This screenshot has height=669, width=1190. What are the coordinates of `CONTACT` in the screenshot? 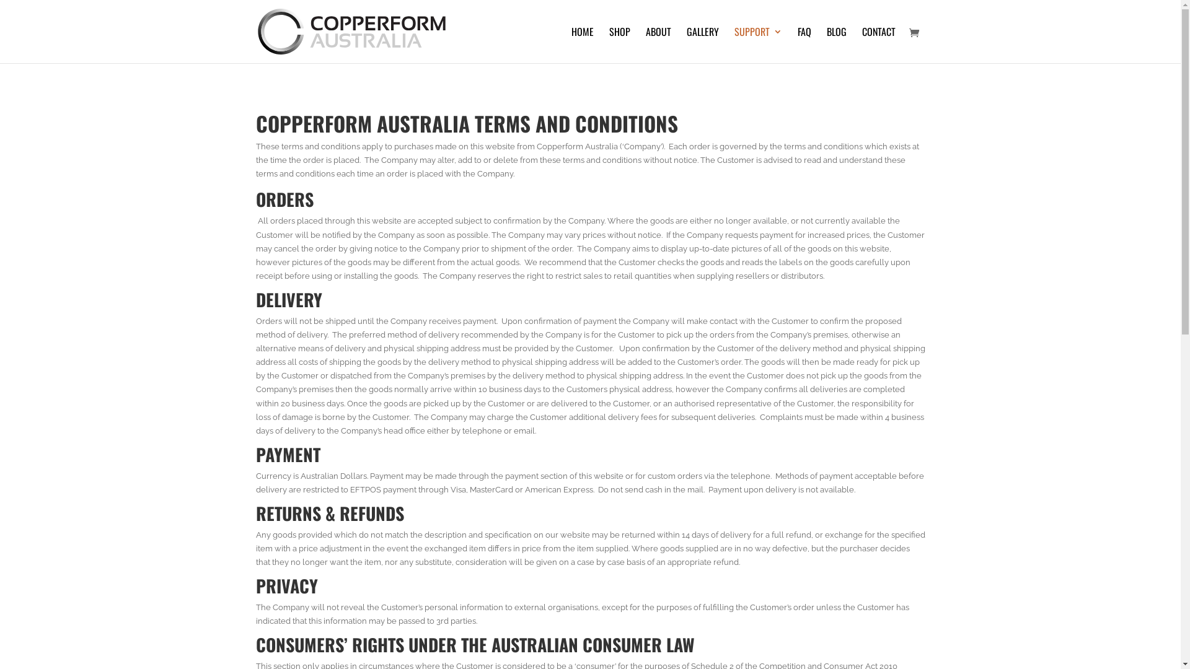 It's located at (878, 45).